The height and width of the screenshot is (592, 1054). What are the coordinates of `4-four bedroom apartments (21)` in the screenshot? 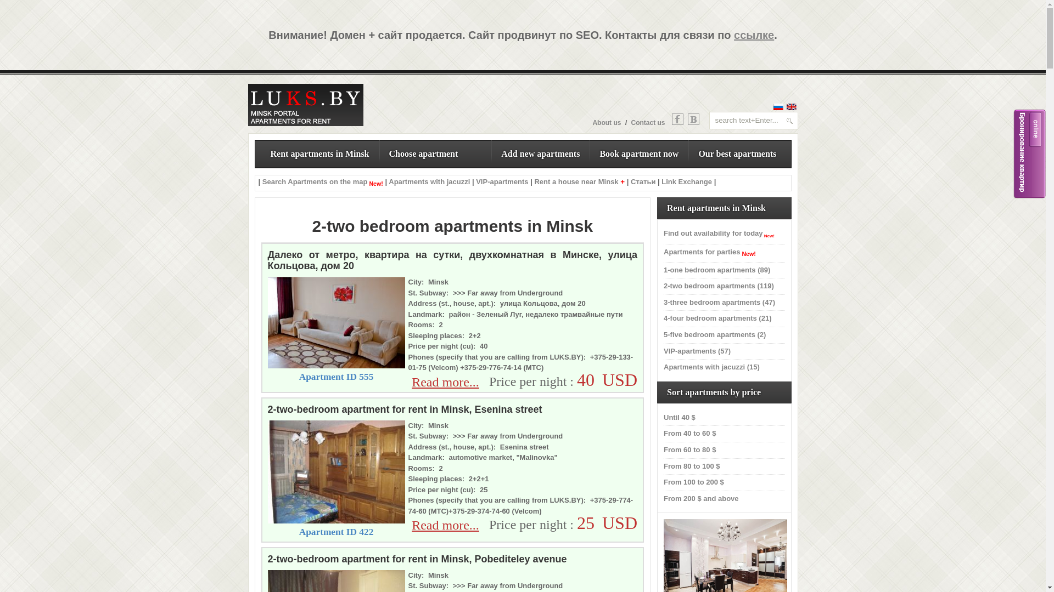 It's located at (717, 318).